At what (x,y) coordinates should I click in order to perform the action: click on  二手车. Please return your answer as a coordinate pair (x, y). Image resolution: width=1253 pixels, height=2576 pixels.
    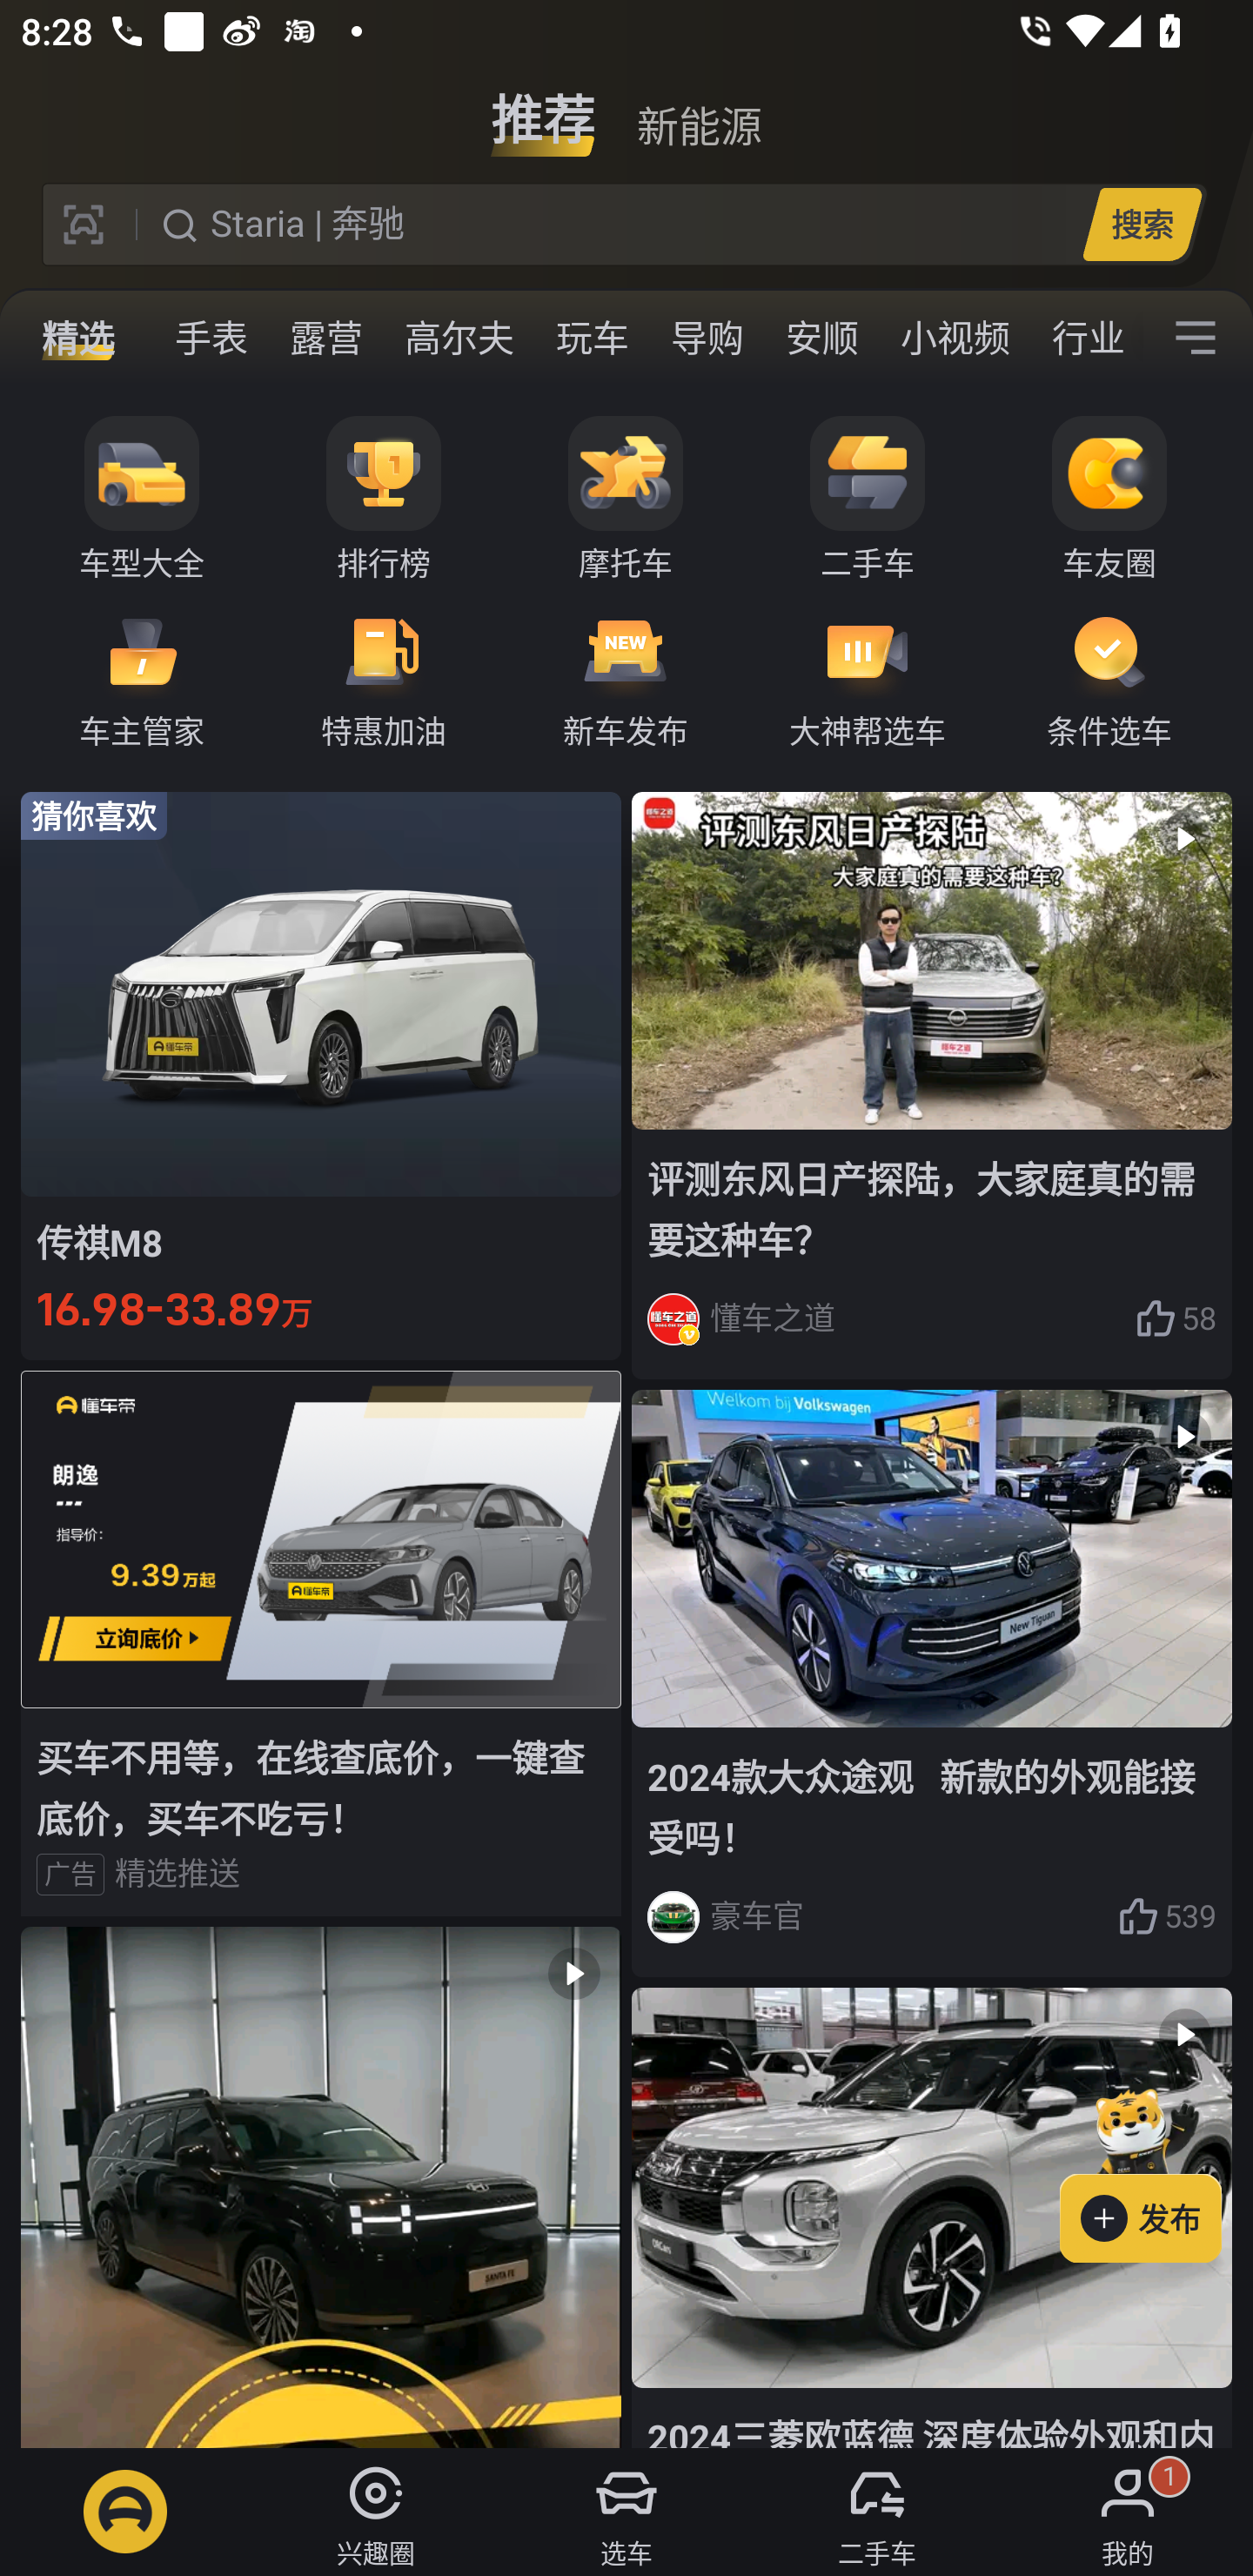
    Looking at the image, I should click on (877, 2512).